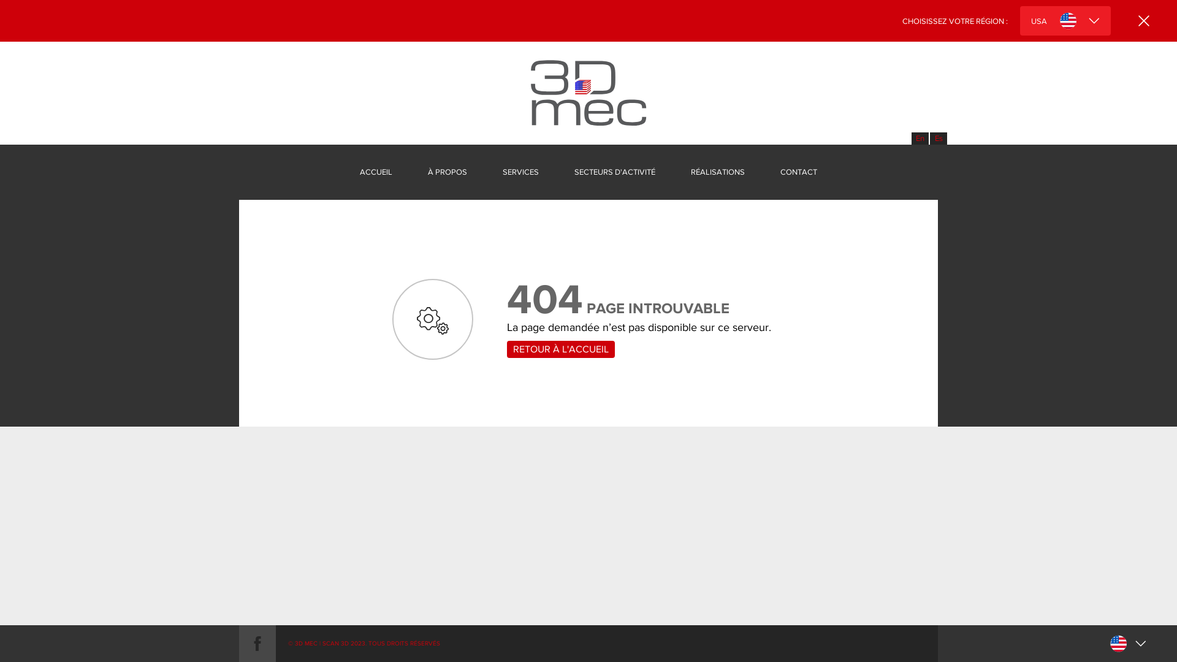  What do you see at coordinates (1065, 21) in the screenshot?
I see `USA` at bounding box center [1065, 21].